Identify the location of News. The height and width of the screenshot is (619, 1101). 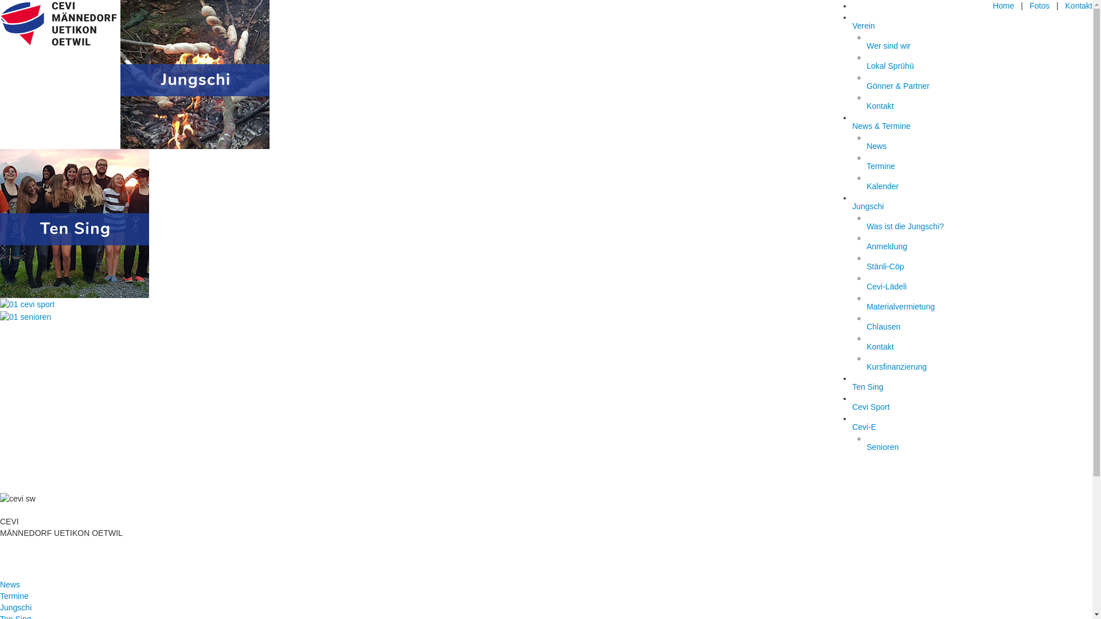
(10, 585).